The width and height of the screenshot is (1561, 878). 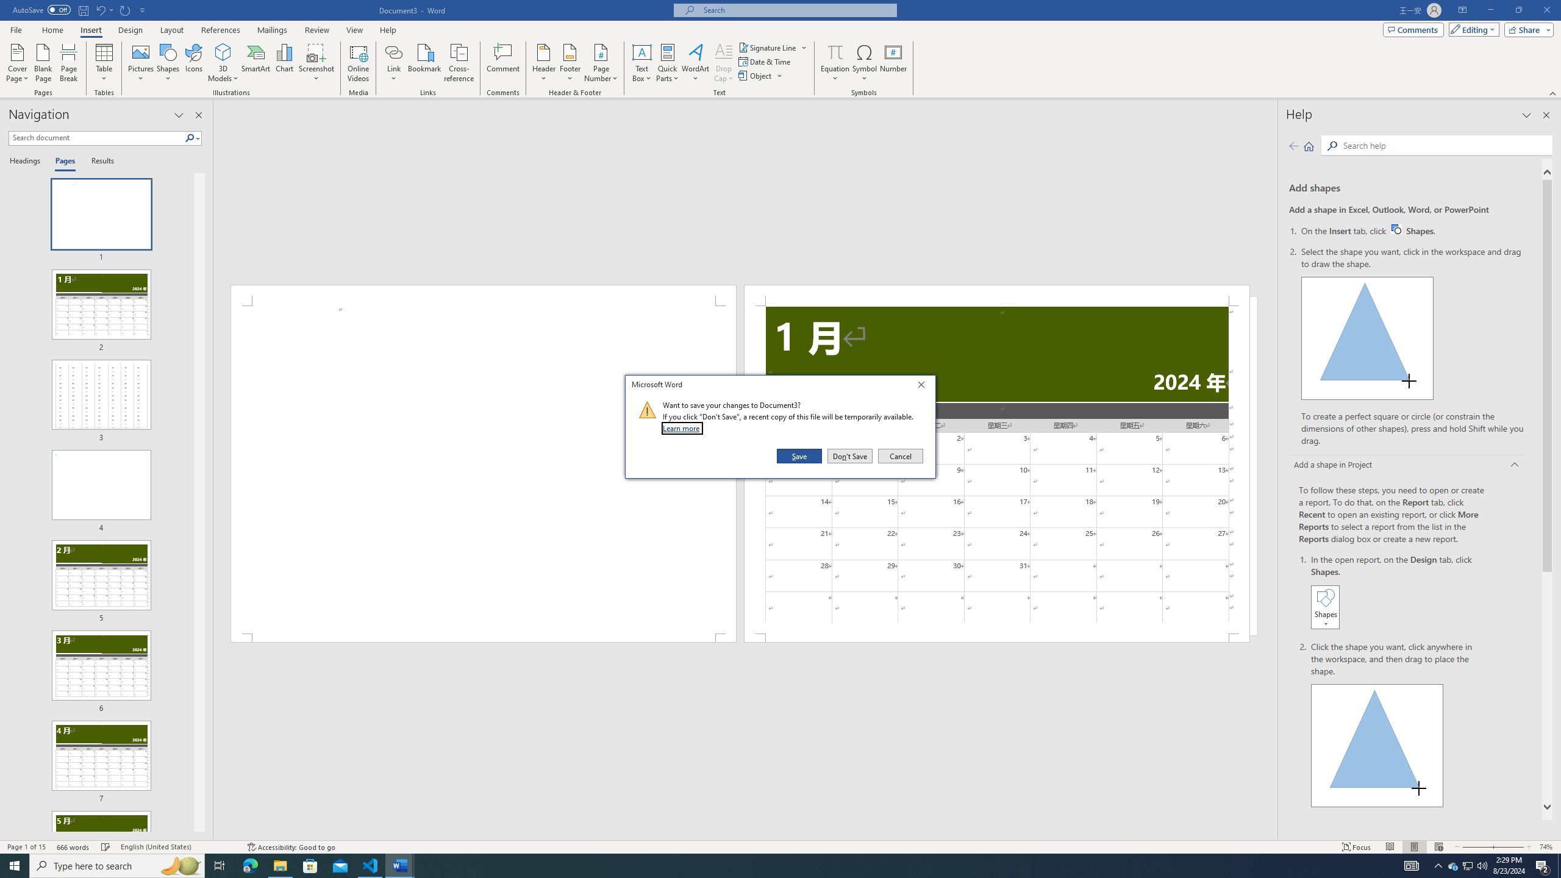 I want to click on Date & Time..., so click(x=400, y=866).